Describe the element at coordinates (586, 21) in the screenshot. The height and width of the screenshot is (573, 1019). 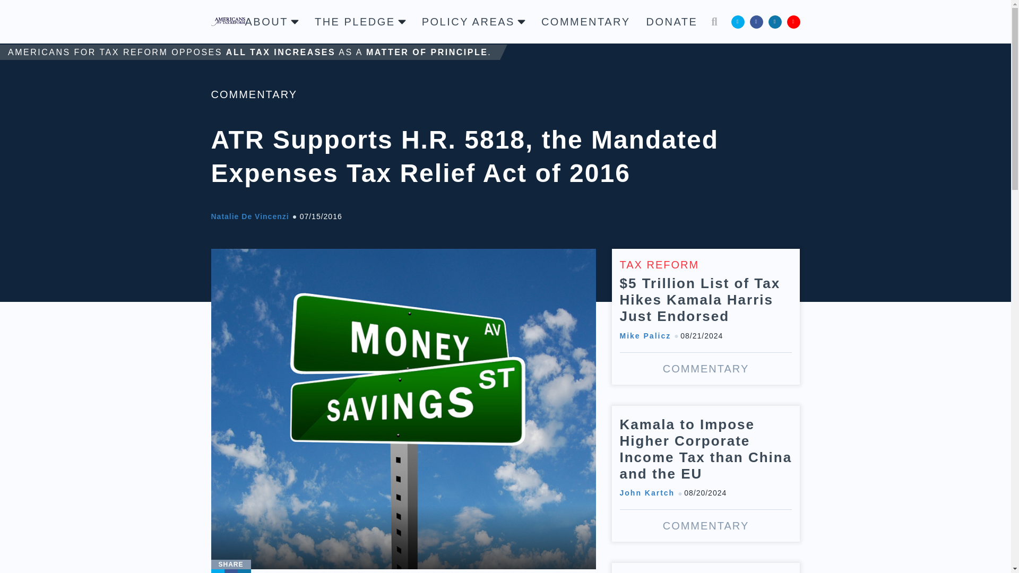
I see `COMMENTARY` at that location.